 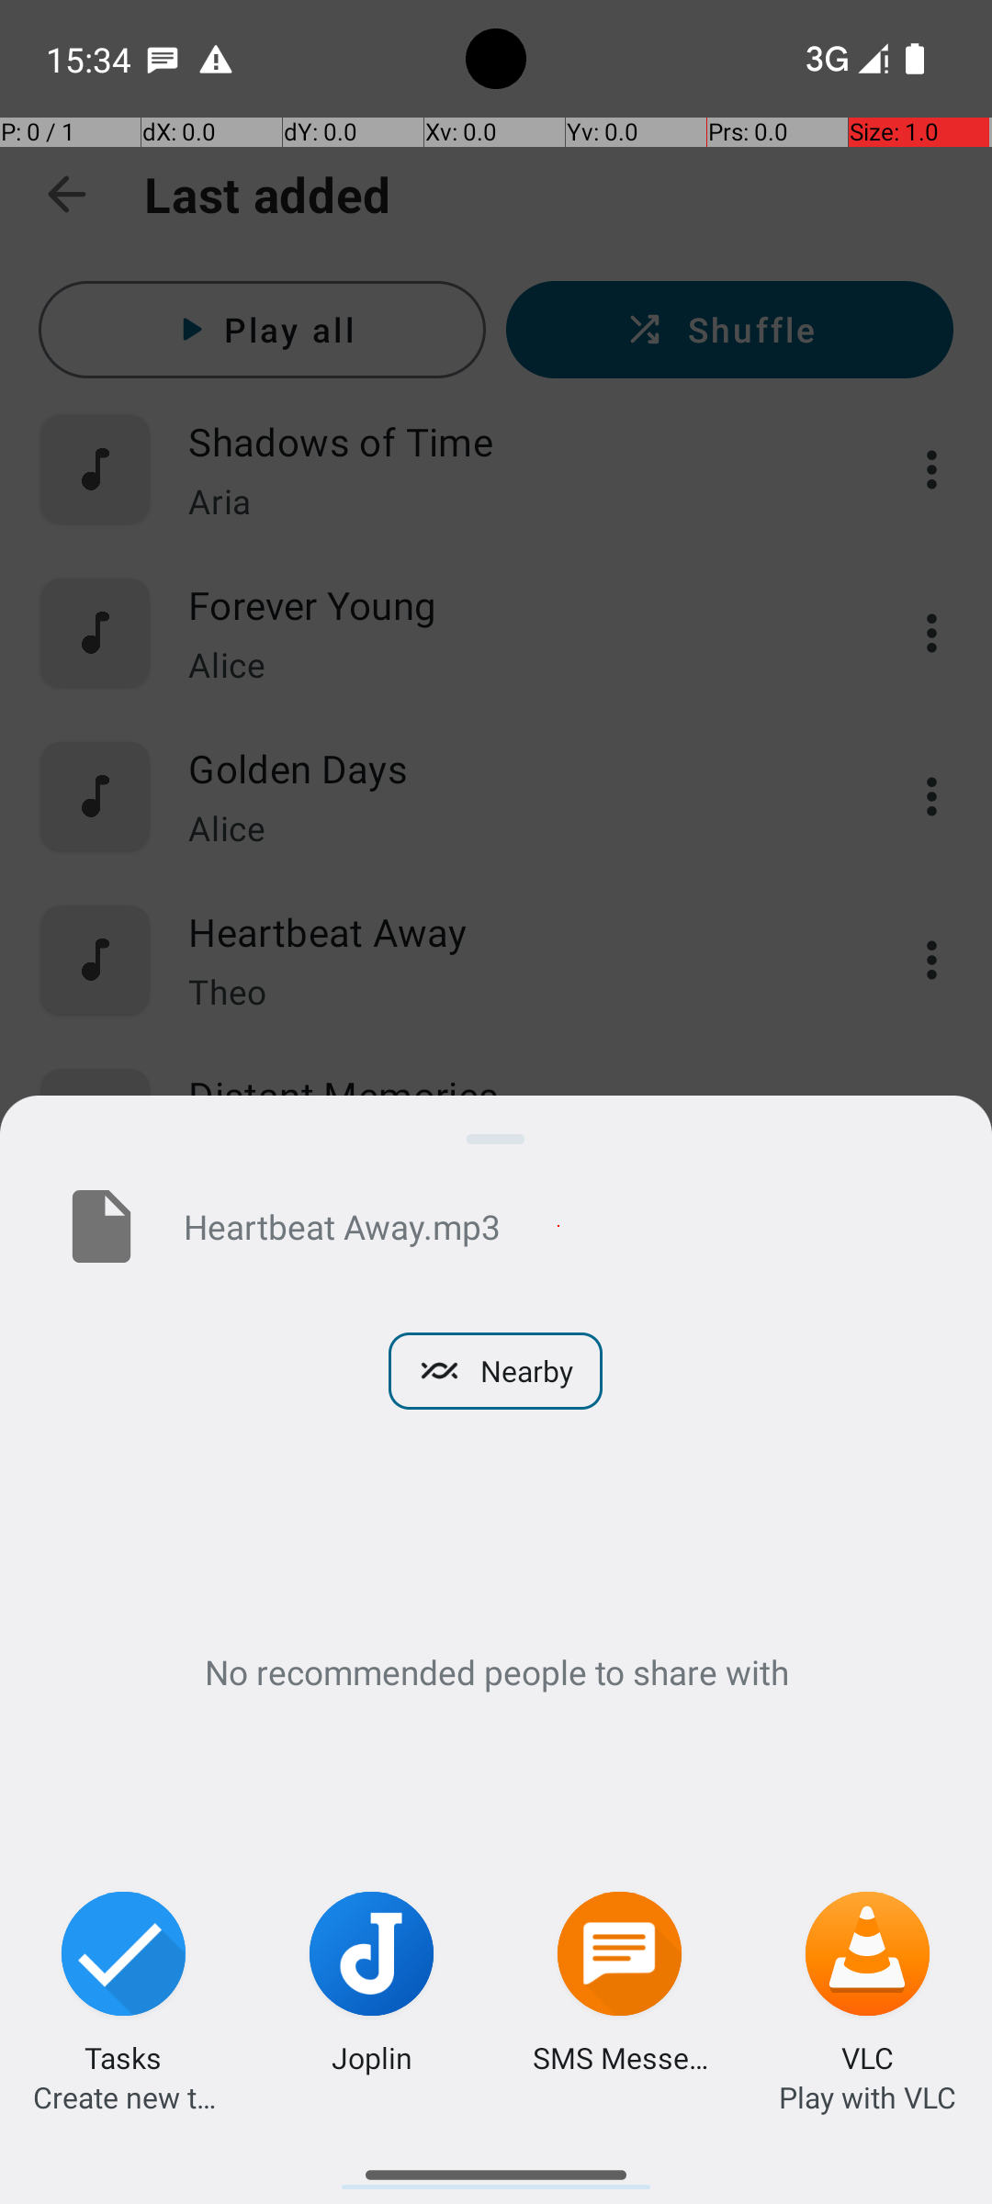 I want to click on Joplin, so click(x=372, y=2057).